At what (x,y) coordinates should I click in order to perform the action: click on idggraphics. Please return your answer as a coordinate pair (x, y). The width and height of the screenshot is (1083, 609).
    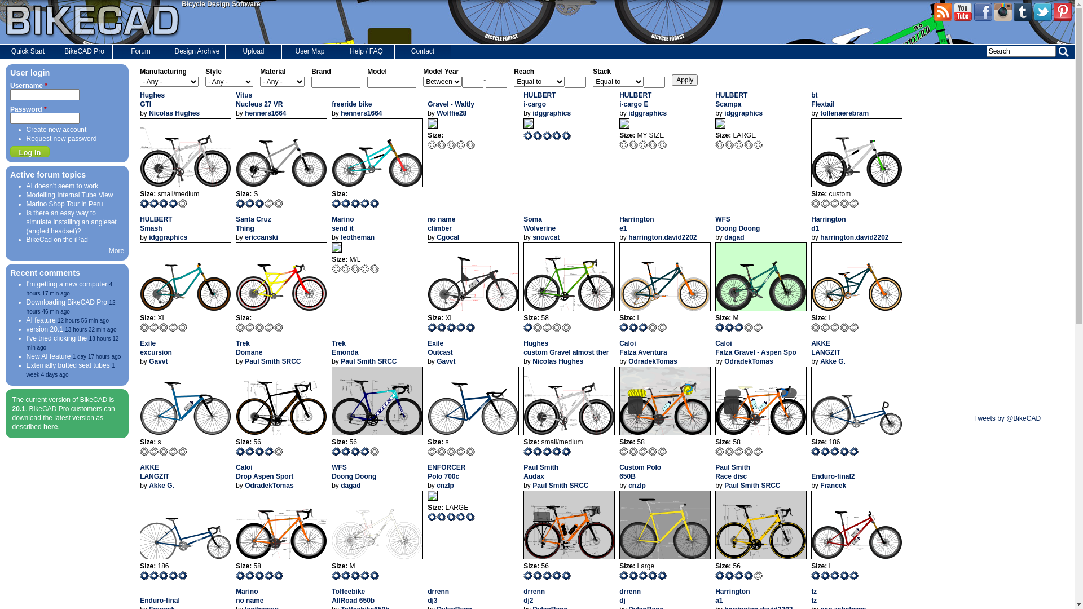
    Looking at the image, I should click on (648, 113).